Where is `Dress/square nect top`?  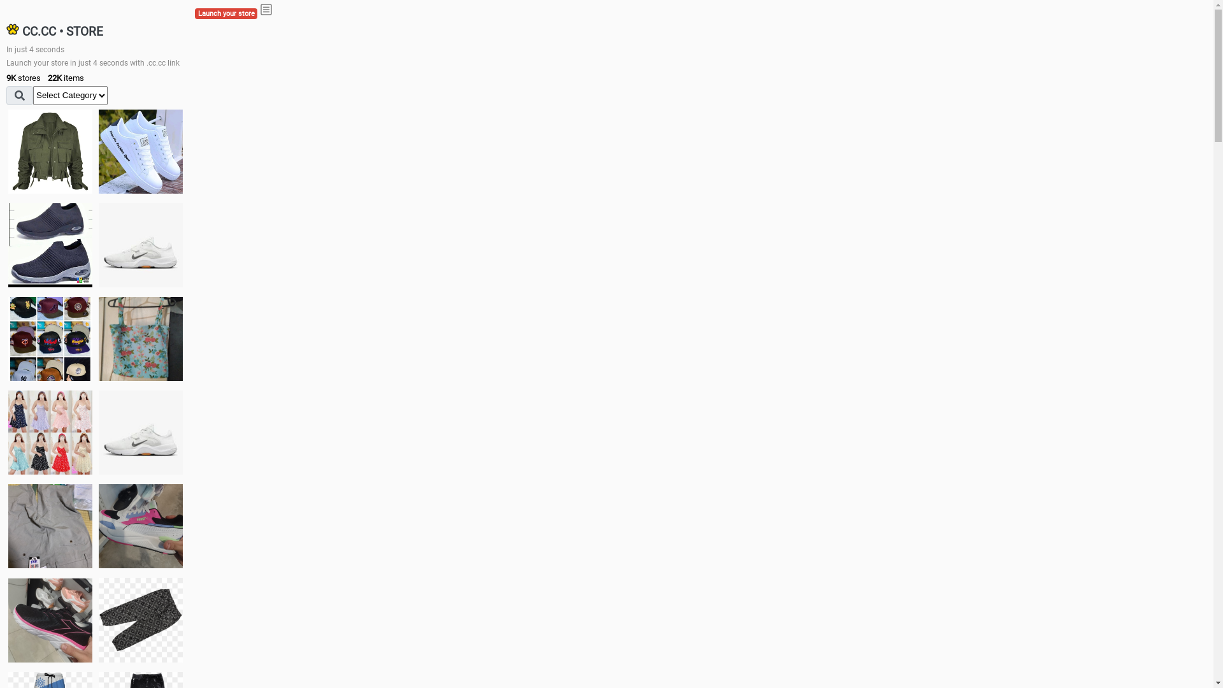 Dress/square nect top is located at coordinates (50, 432).